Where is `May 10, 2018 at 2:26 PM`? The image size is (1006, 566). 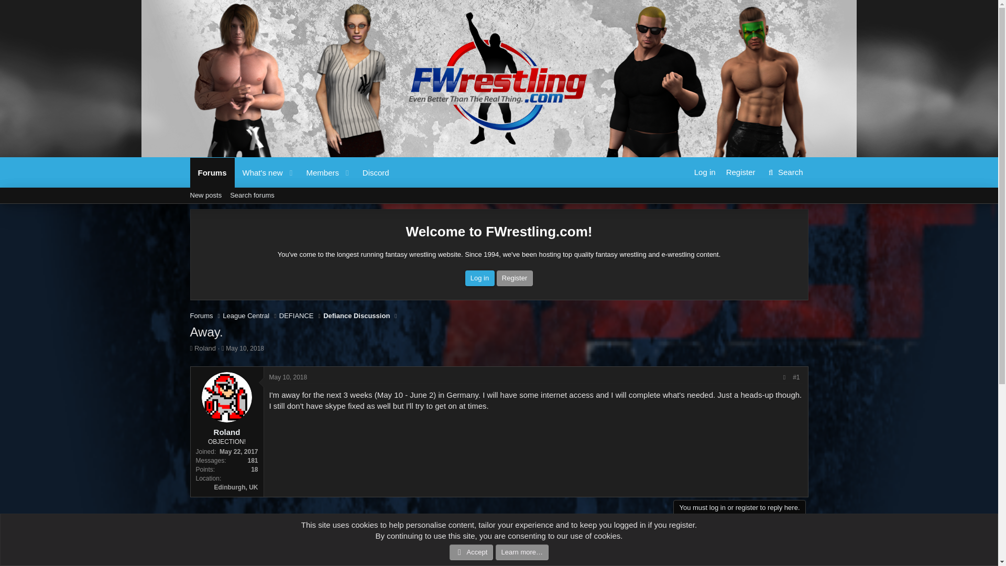 May 10, 2018 at 2:26 PM is located at coordinates (498, 207).